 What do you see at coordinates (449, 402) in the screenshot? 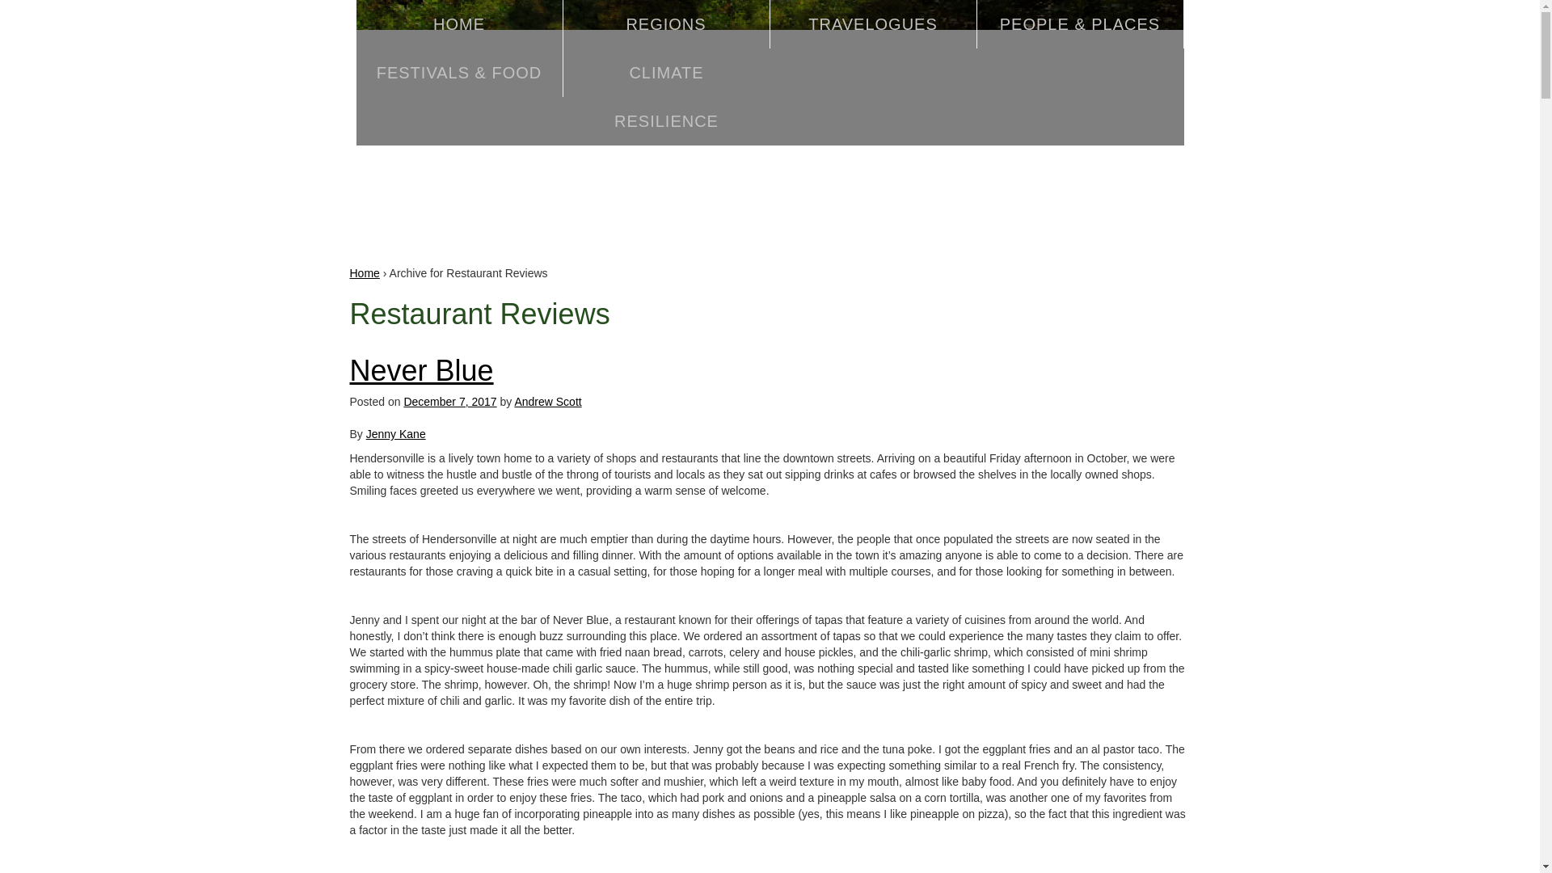
I see `5:47 pm` at bounding box center [449, 402].